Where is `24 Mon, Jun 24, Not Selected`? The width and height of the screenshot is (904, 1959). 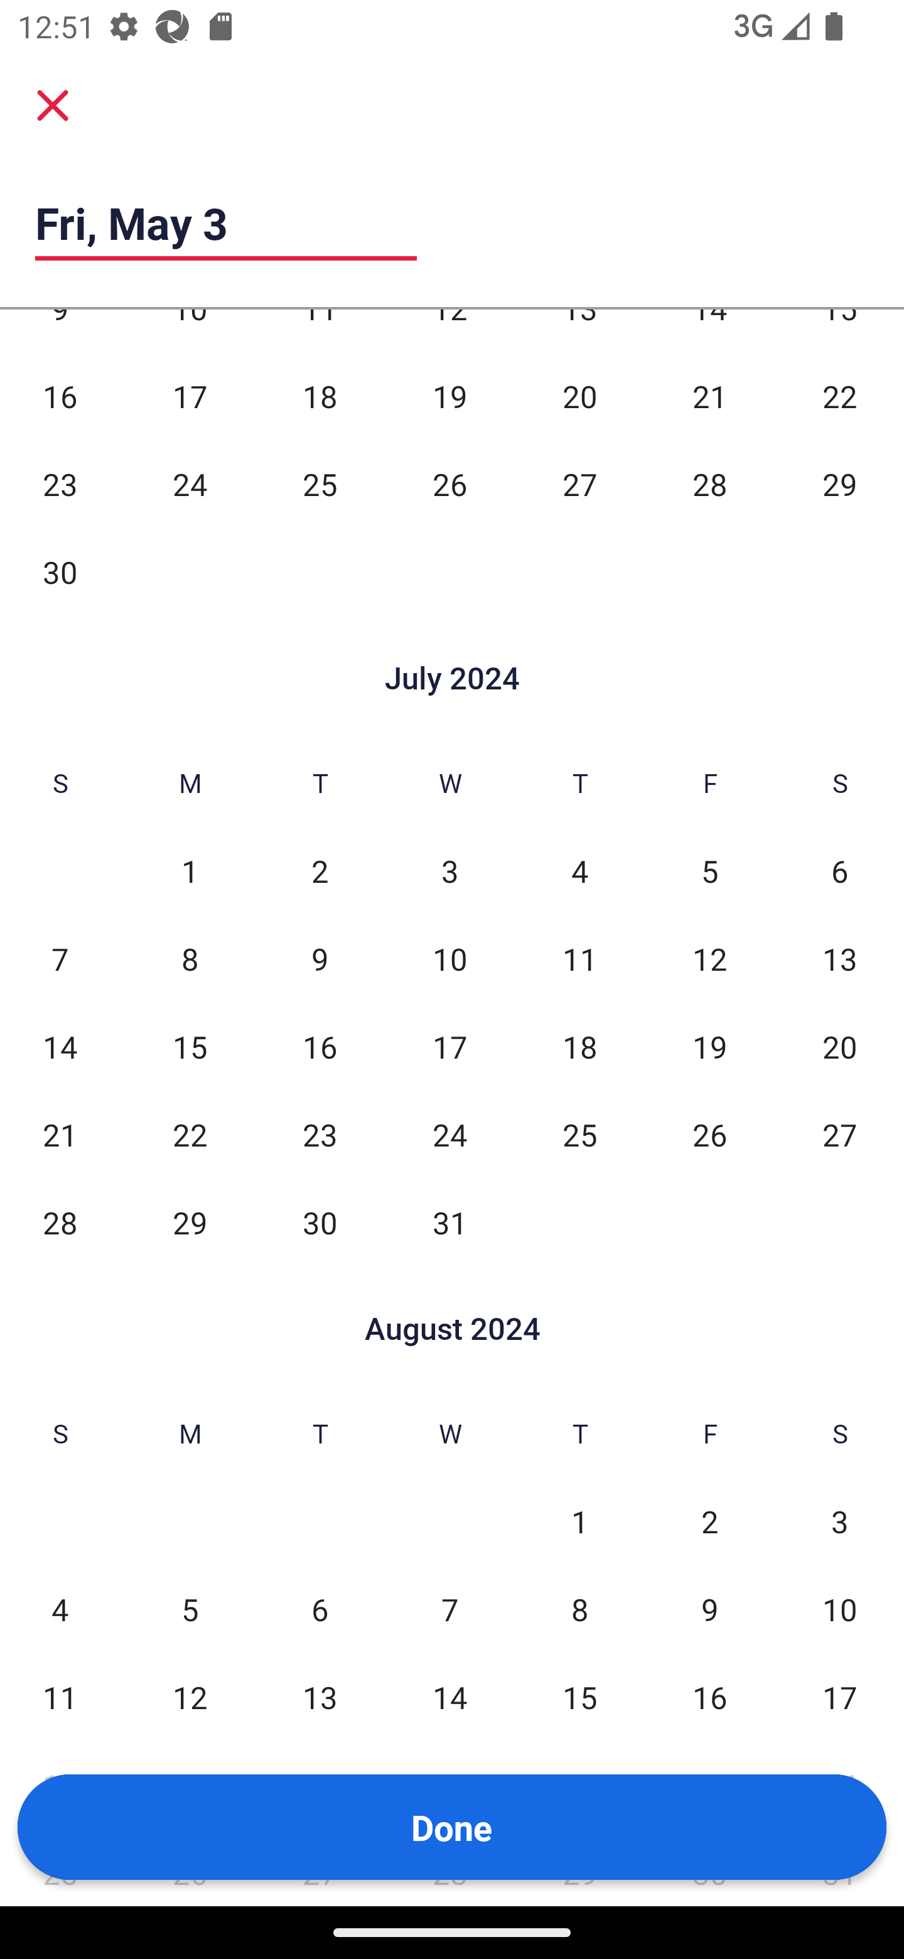
24 Mon, Jun 24, Not Selected is located at coordinates (190, 485).